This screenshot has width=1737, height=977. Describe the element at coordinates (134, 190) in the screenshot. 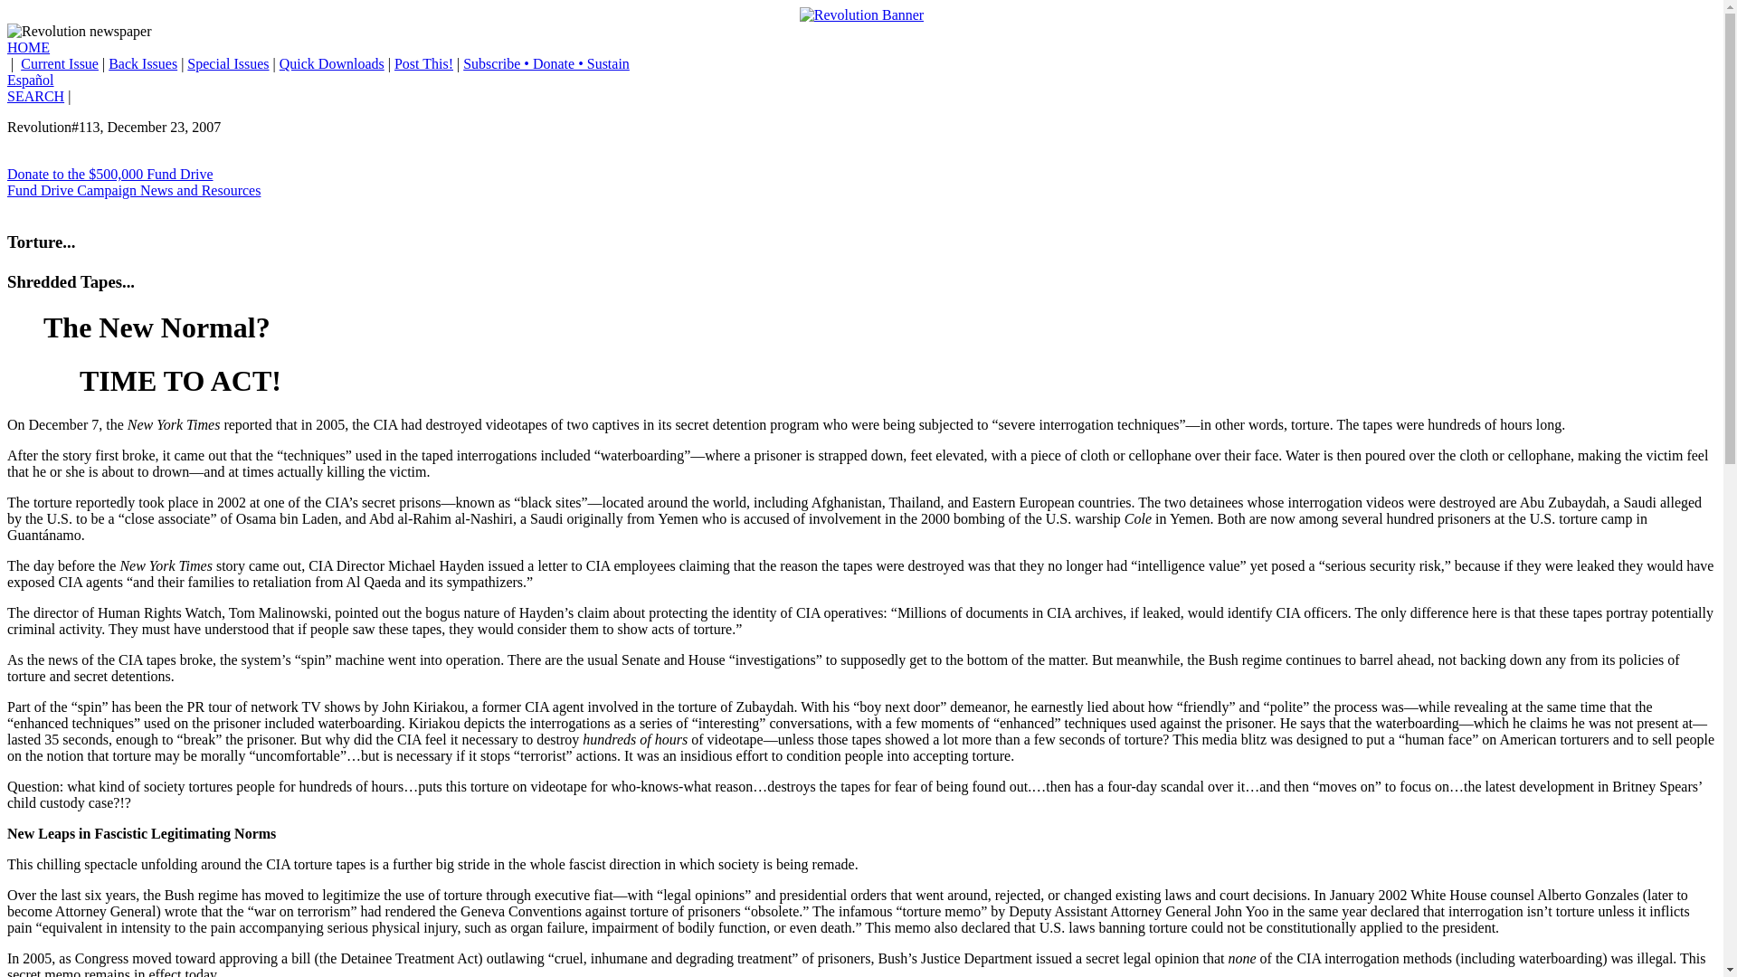

I see `Fund Drive Campaign News and Resources` at that location.